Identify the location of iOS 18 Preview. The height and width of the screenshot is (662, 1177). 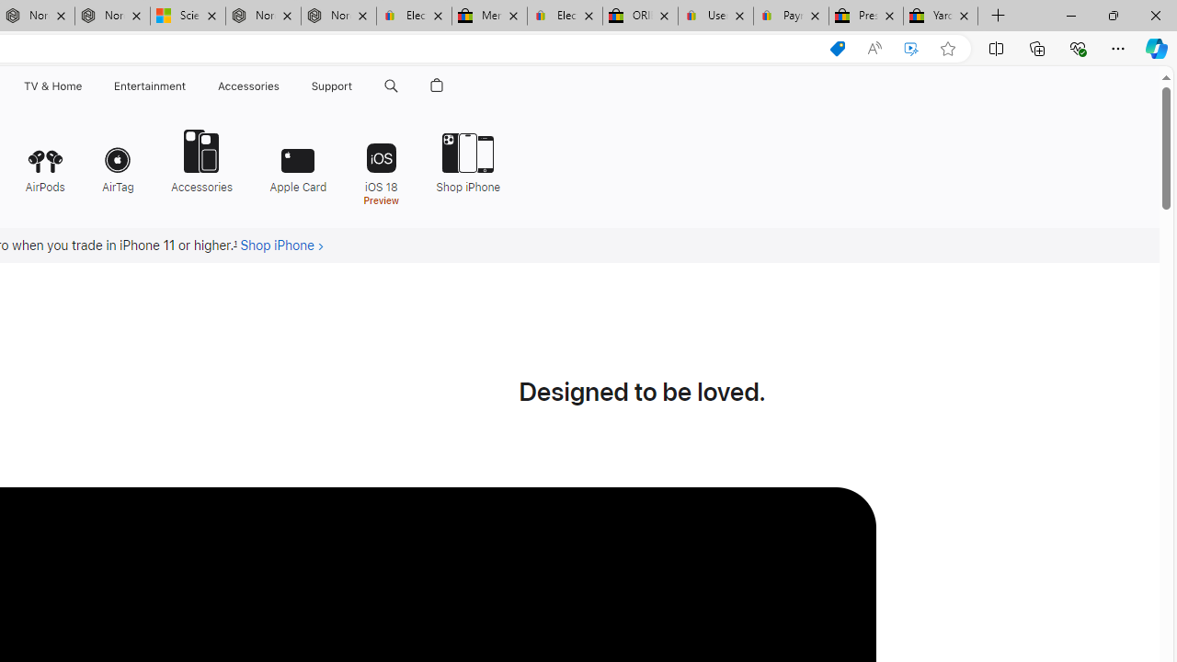
(381, 165).